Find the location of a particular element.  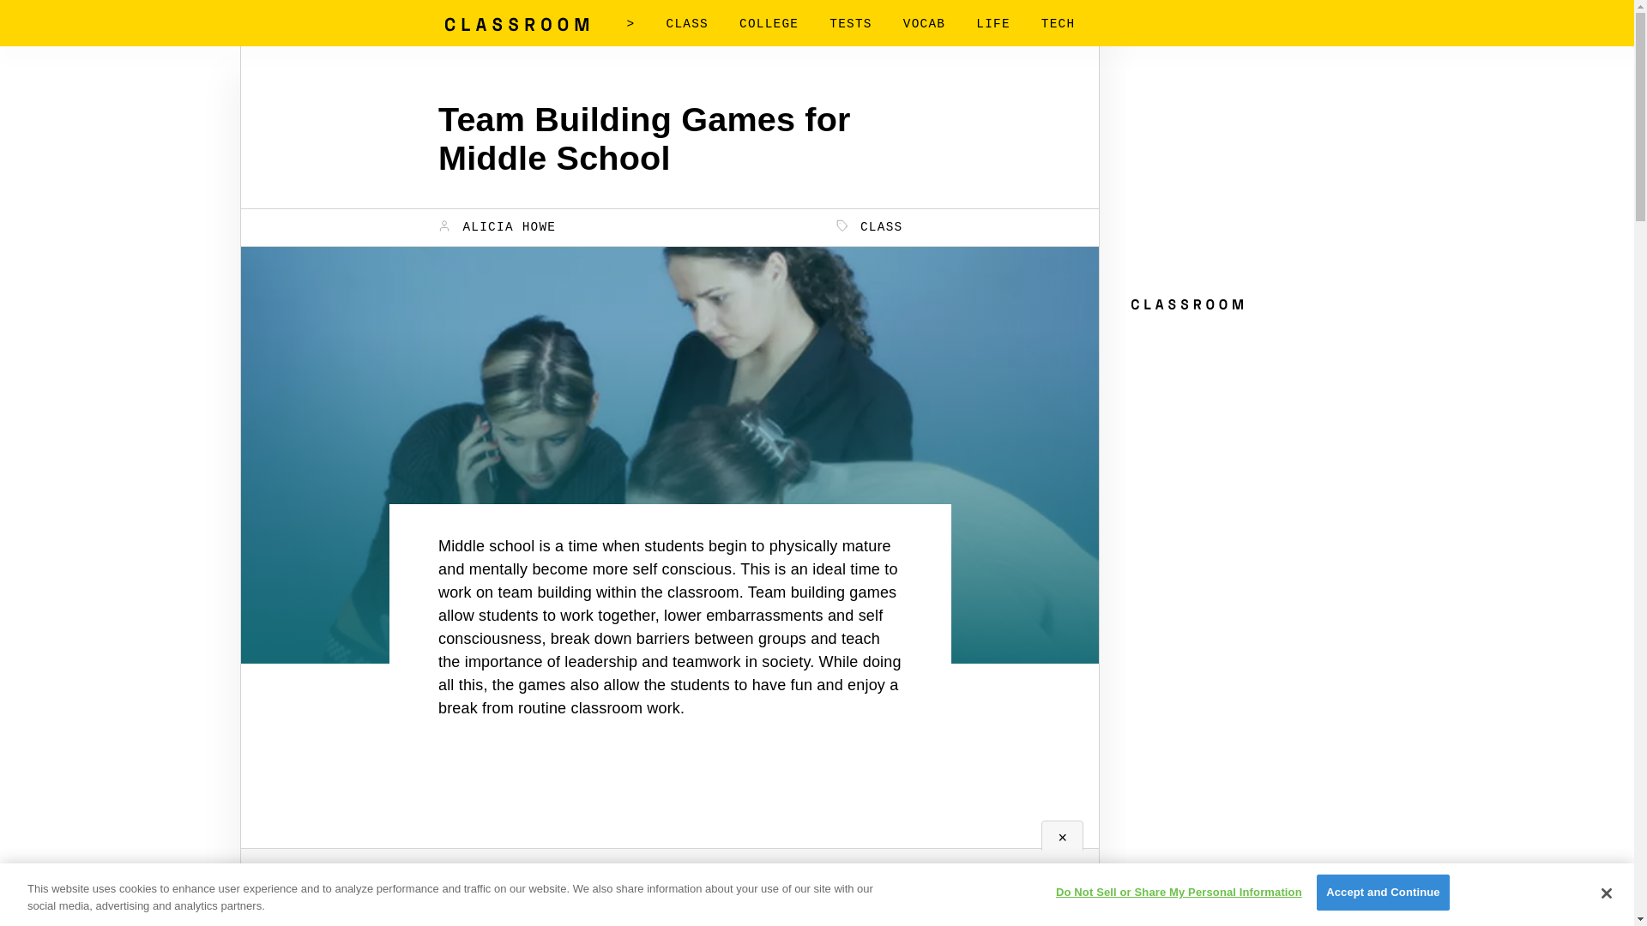

3rd party ad content is located at coordinates (1254, 425).